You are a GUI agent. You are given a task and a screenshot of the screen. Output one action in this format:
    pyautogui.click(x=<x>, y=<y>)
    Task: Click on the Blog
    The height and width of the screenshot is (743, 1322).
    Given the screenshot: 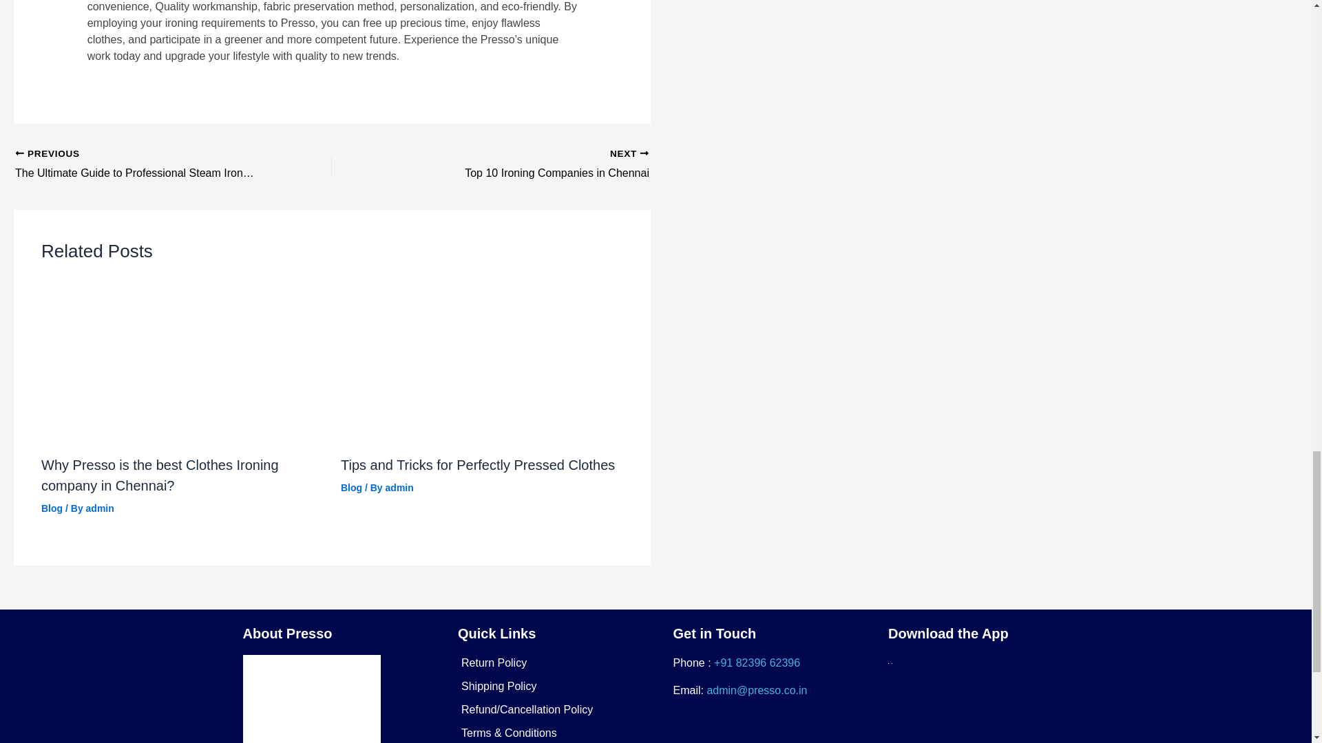 What is the action you would take?
    pyautogui.click(x=351, y=487)
    